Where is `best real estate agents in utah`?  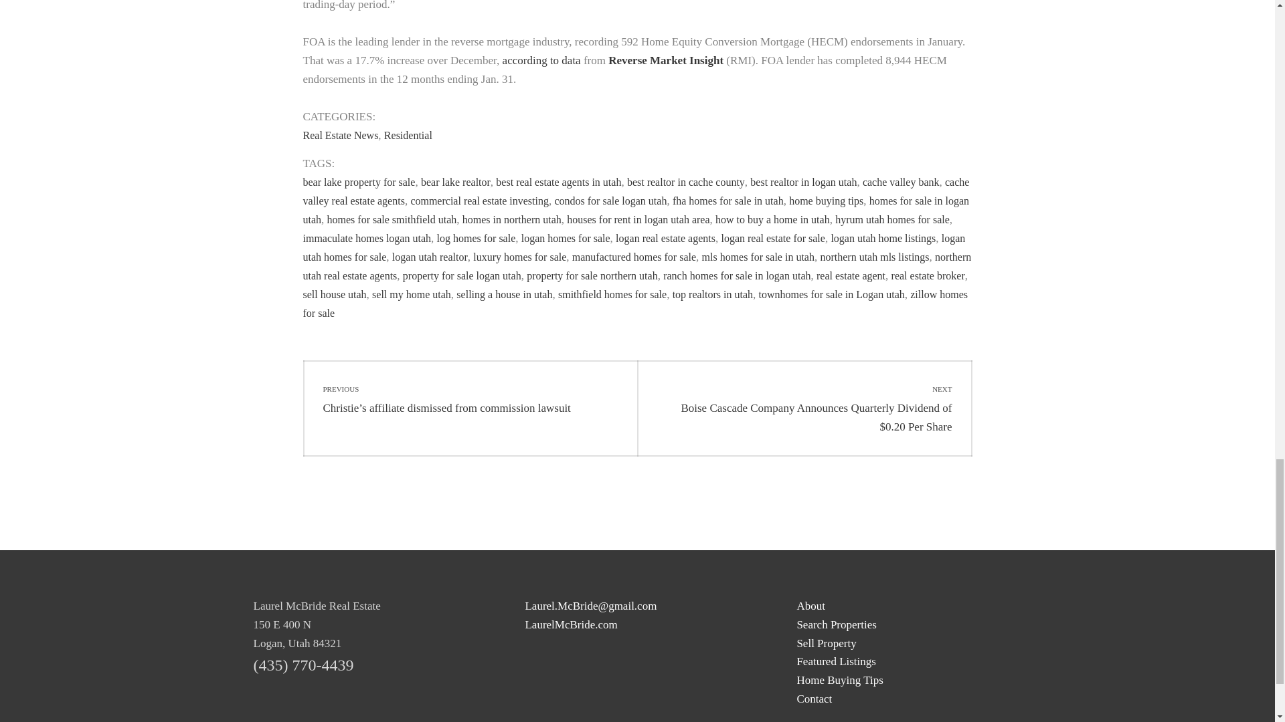 best real estate agents in utah is located at coordinates (558, 182).